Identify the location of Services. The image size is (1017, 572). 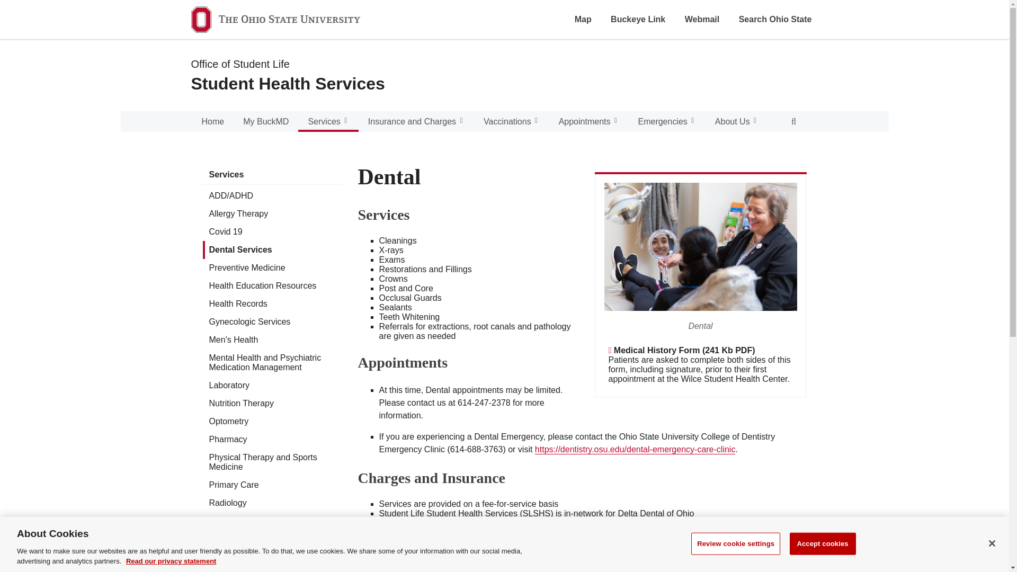
(327, 121).